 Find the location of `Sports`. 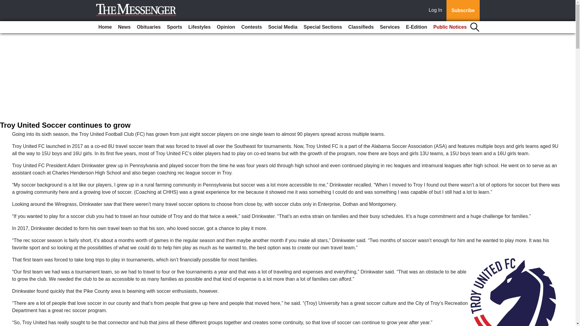

Sports is located at coordinates (174, 27).